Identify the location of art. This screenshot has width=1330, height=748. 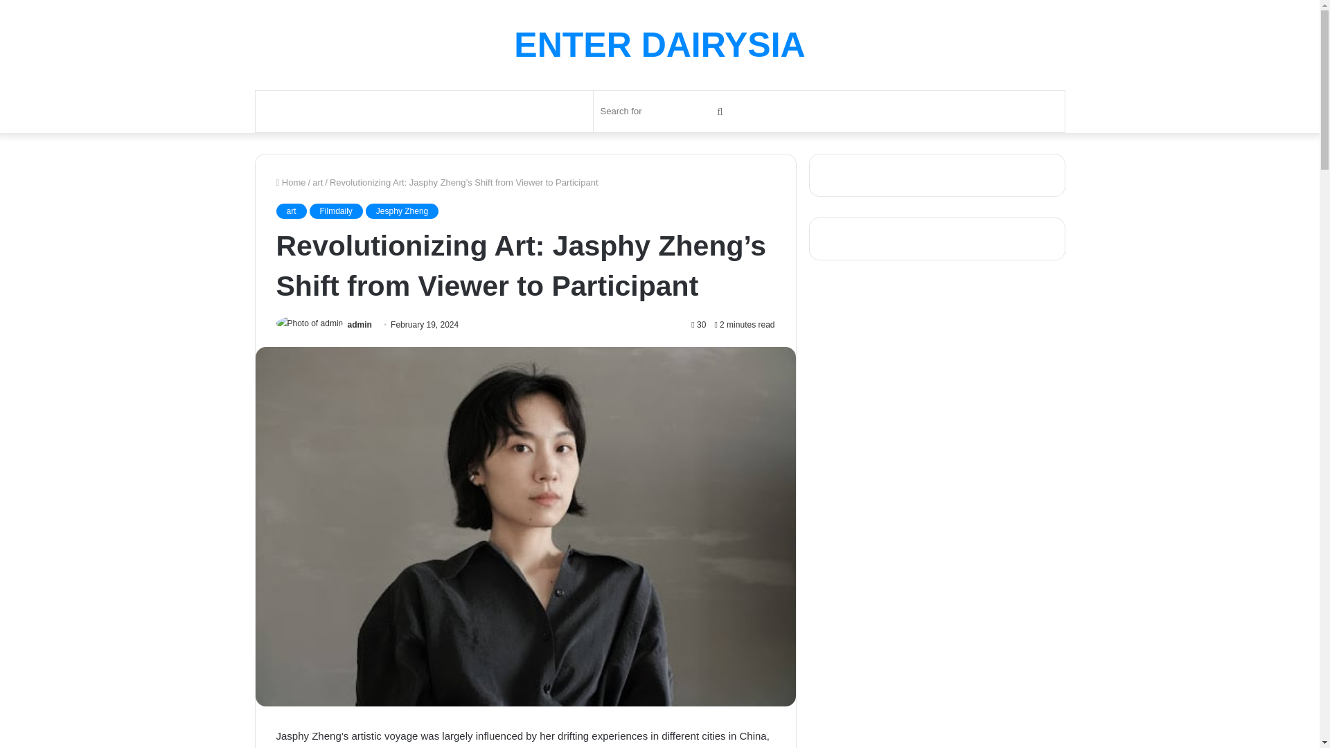
(317, 182).